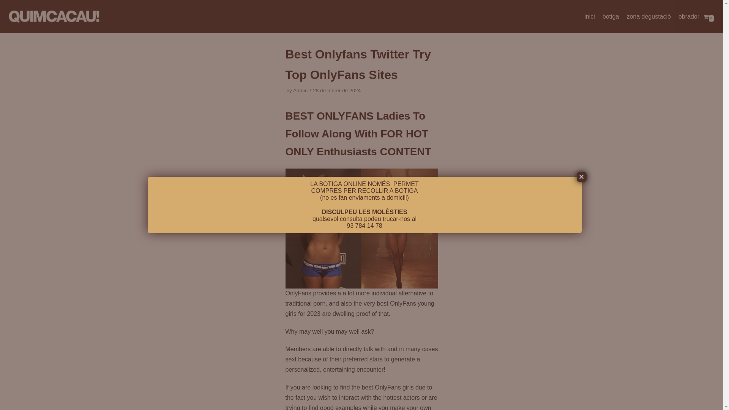 The image size is (729, 410). I want to click on Skip to content, so click(8, 4).